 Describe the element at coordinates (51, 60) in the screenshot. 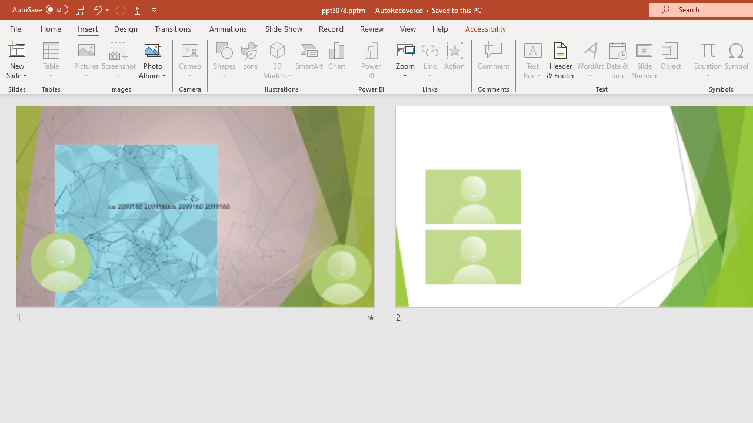

I see `Table` at that location.